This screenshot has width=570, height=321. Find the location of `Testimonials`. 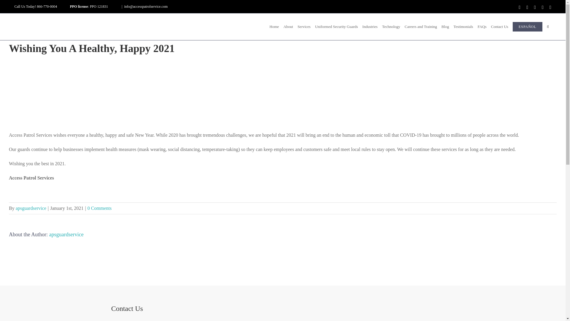

Testimonials is located at coordinates (463, 27).